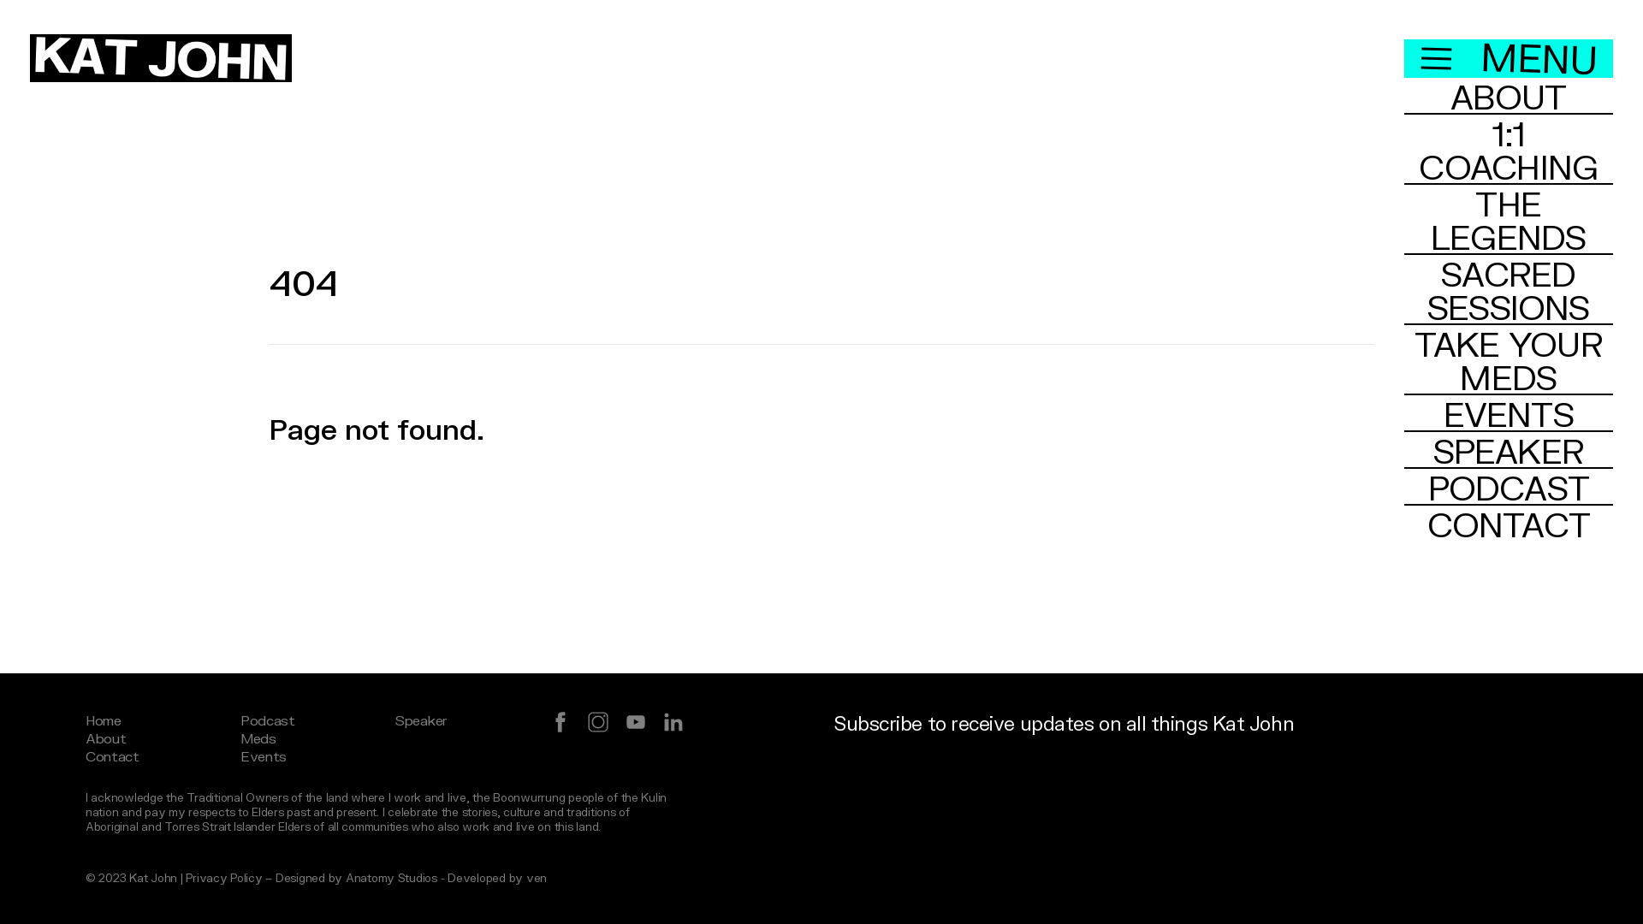  What do you see at coordinates (497, 878) in the screenshot?
I see `Developed by ven` at bounding box center [497, 878].